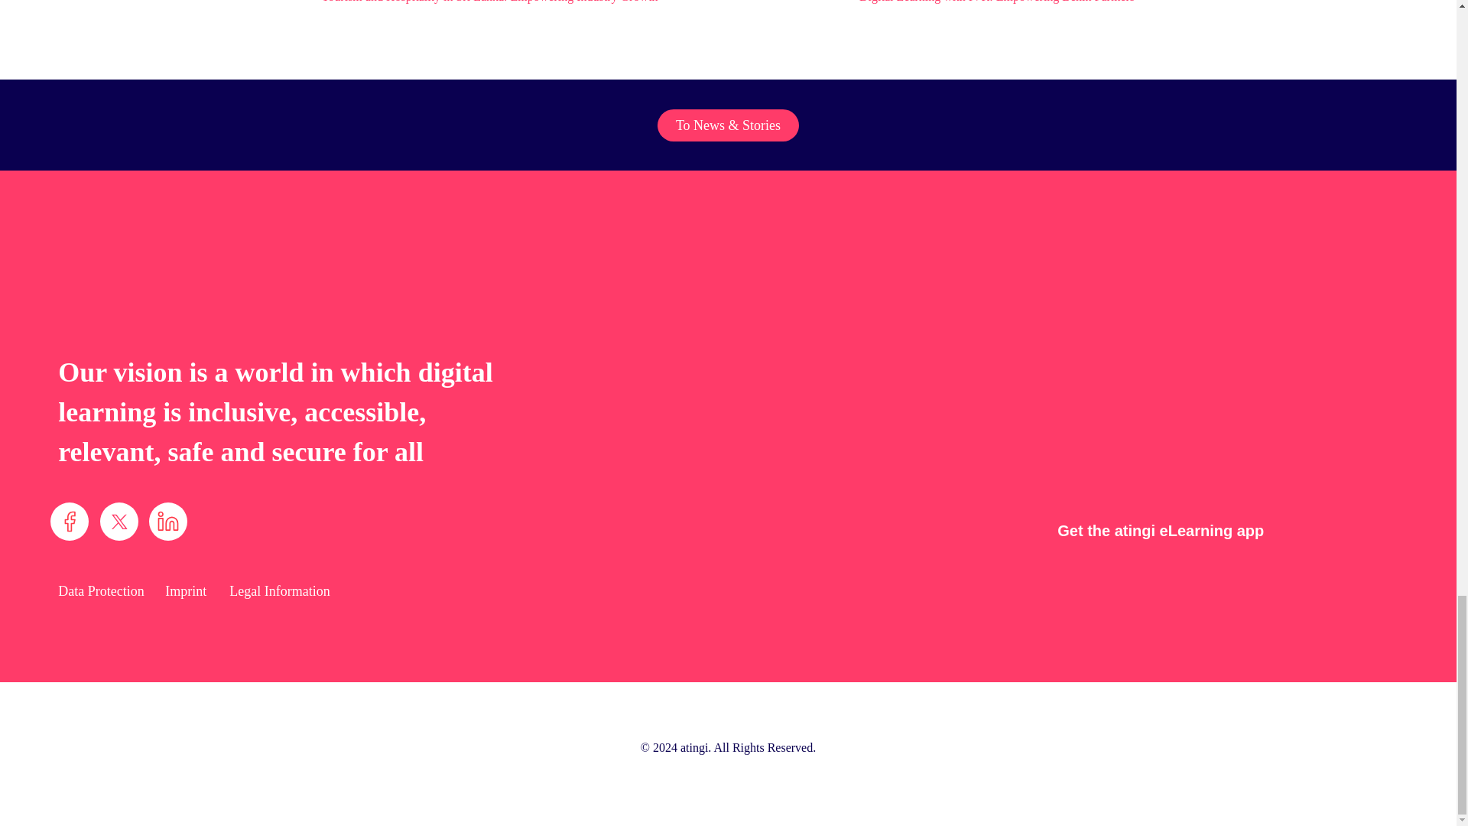  What do you see at coordinates (1325, 526) in the screenshot?
I see `play-store-badge` at bounding box center [1325, 526].